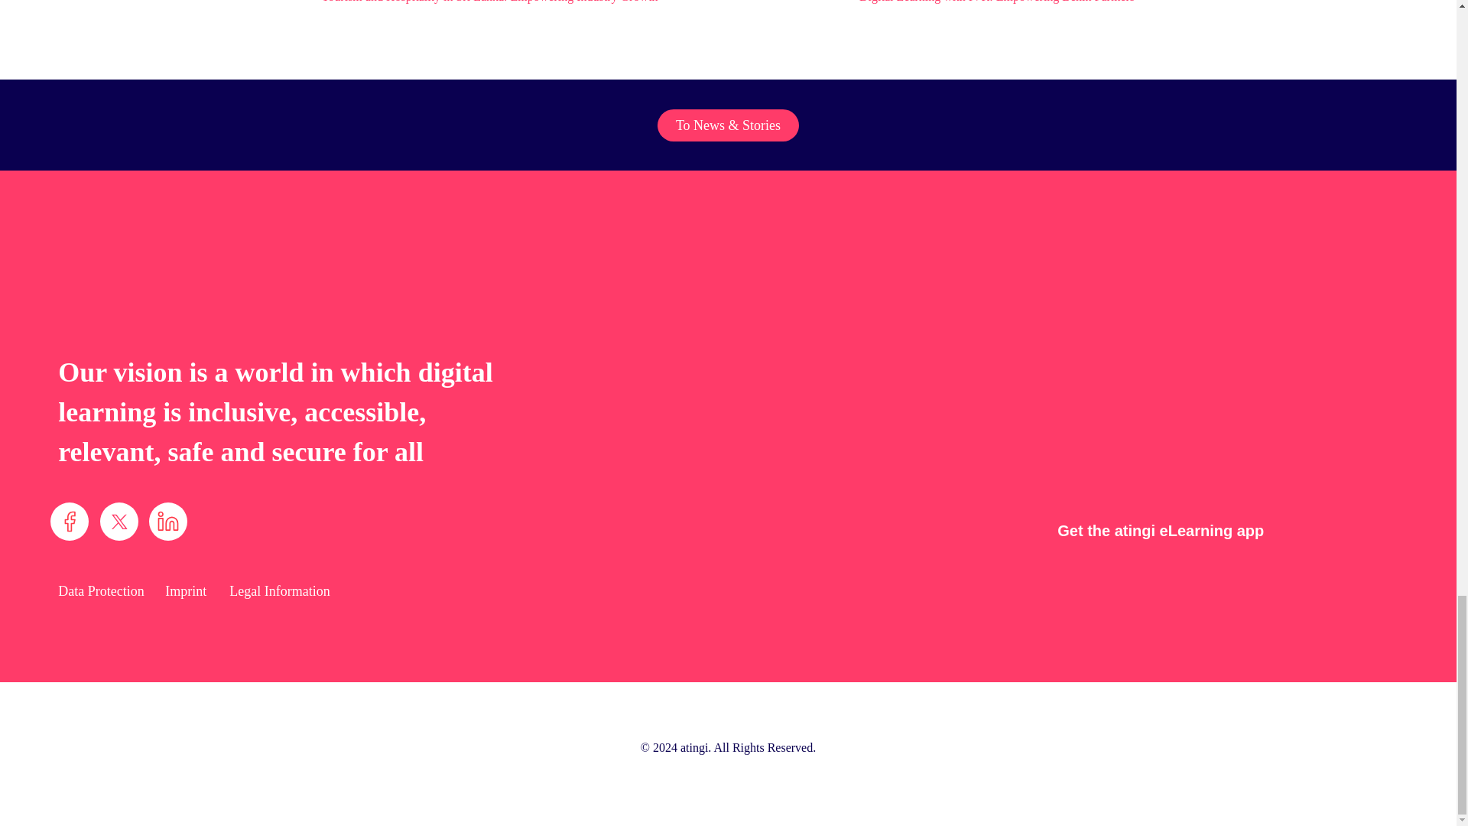  What do you see at coordinates (1325, 526) in the screenshot?
I see `play-store-badge` at bounding box center [1325, 526].